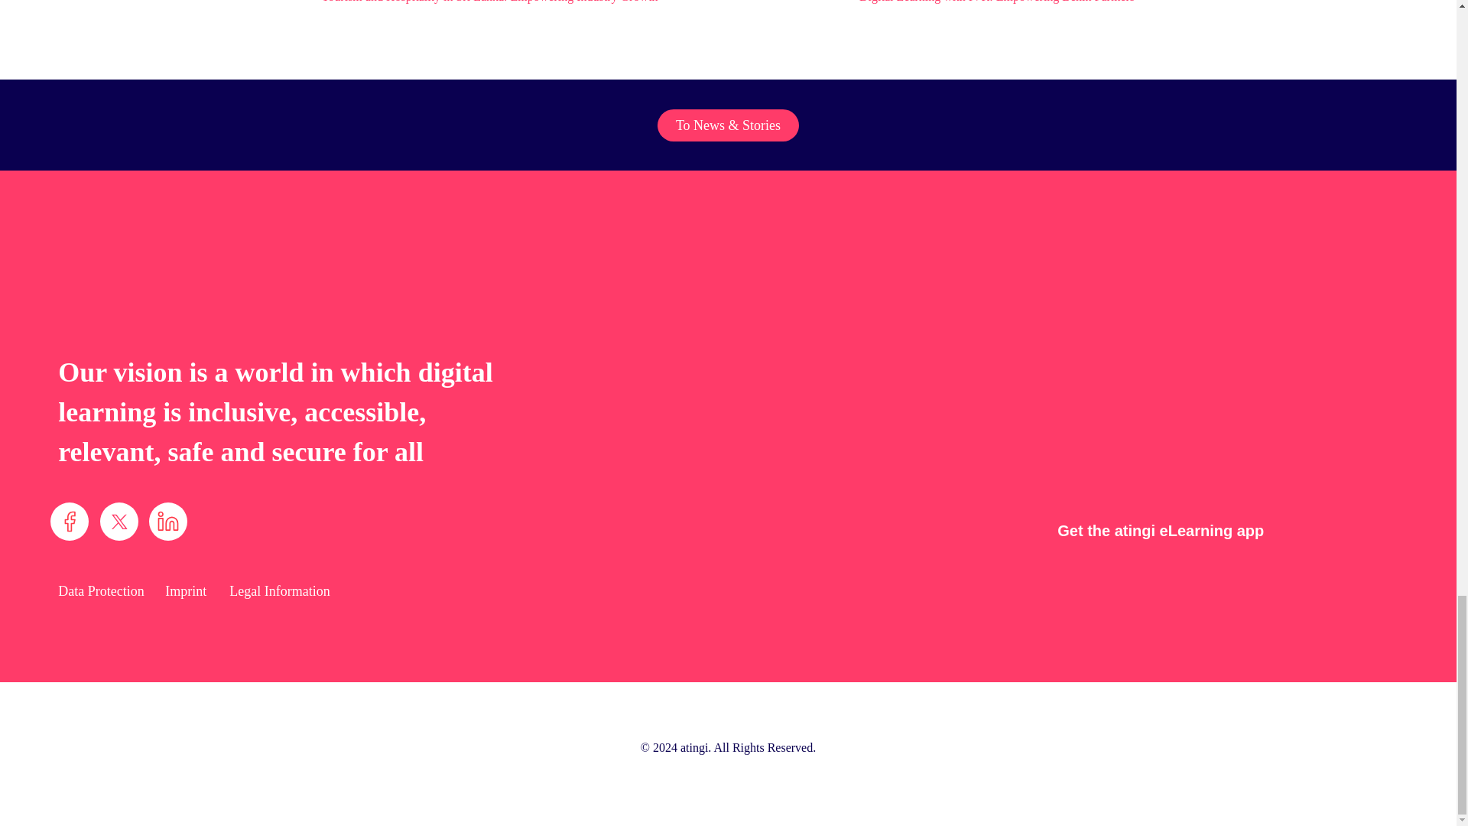  What do you see at coordinates (1325, 526) in the screenshot?
I see `play-store-badge` at bounding box center [1325, 526].